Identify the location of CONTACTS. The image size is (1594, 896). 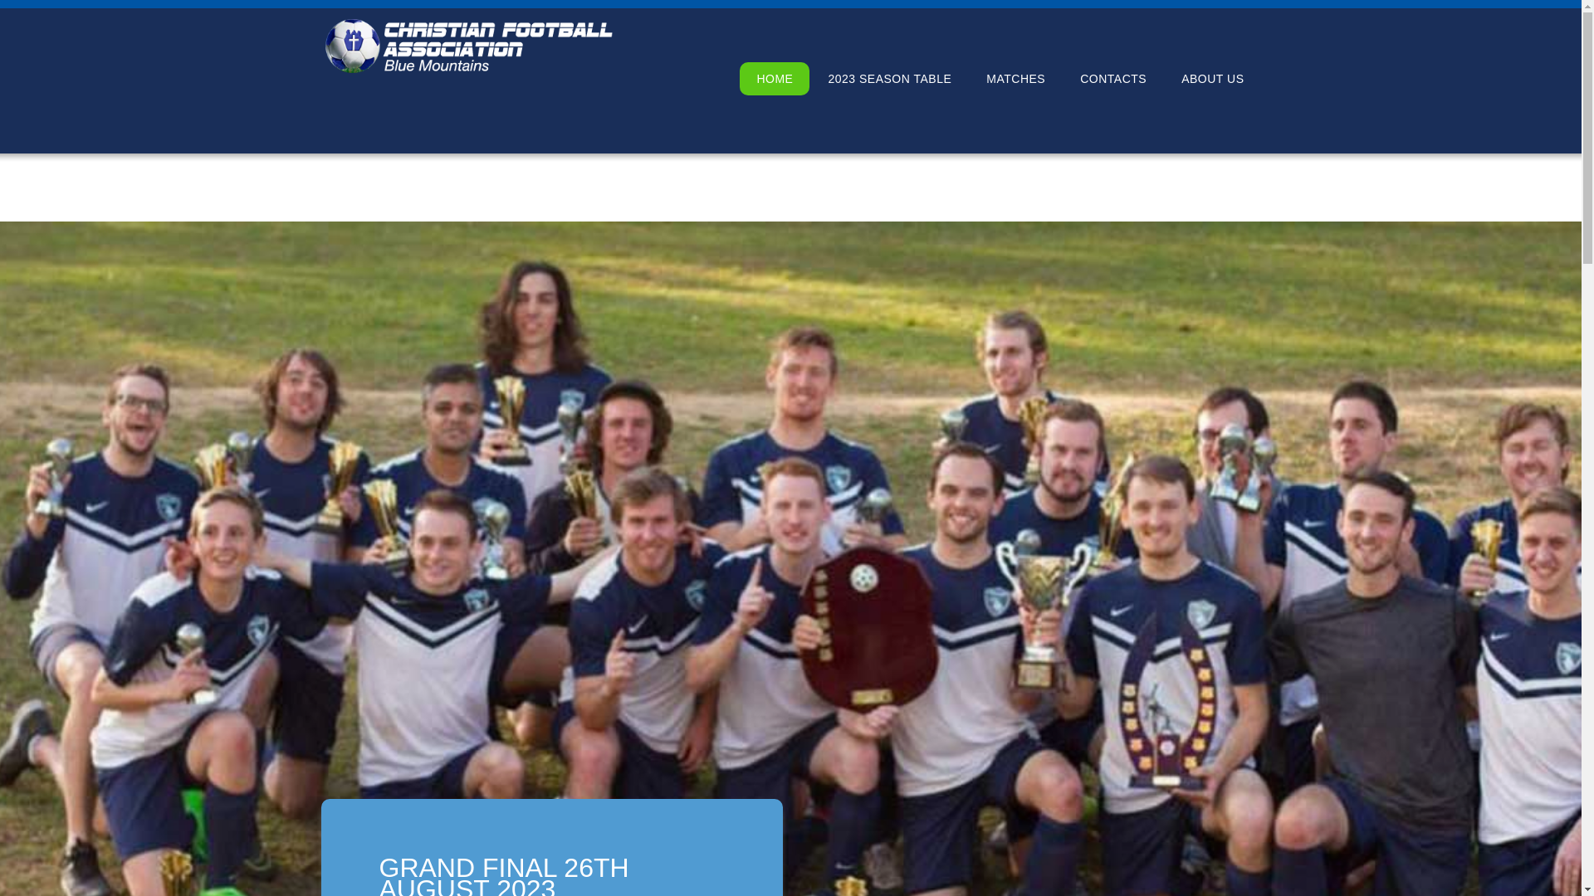
(1113, 78).